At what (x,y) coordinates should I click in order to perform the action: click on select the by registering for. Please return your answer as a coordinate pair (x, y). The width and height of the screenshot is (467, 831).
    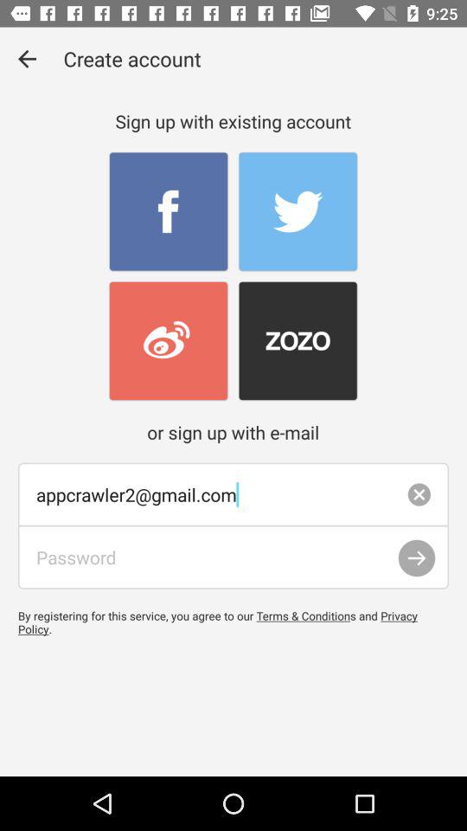
    Looking at the image, I should click on (233, 622).